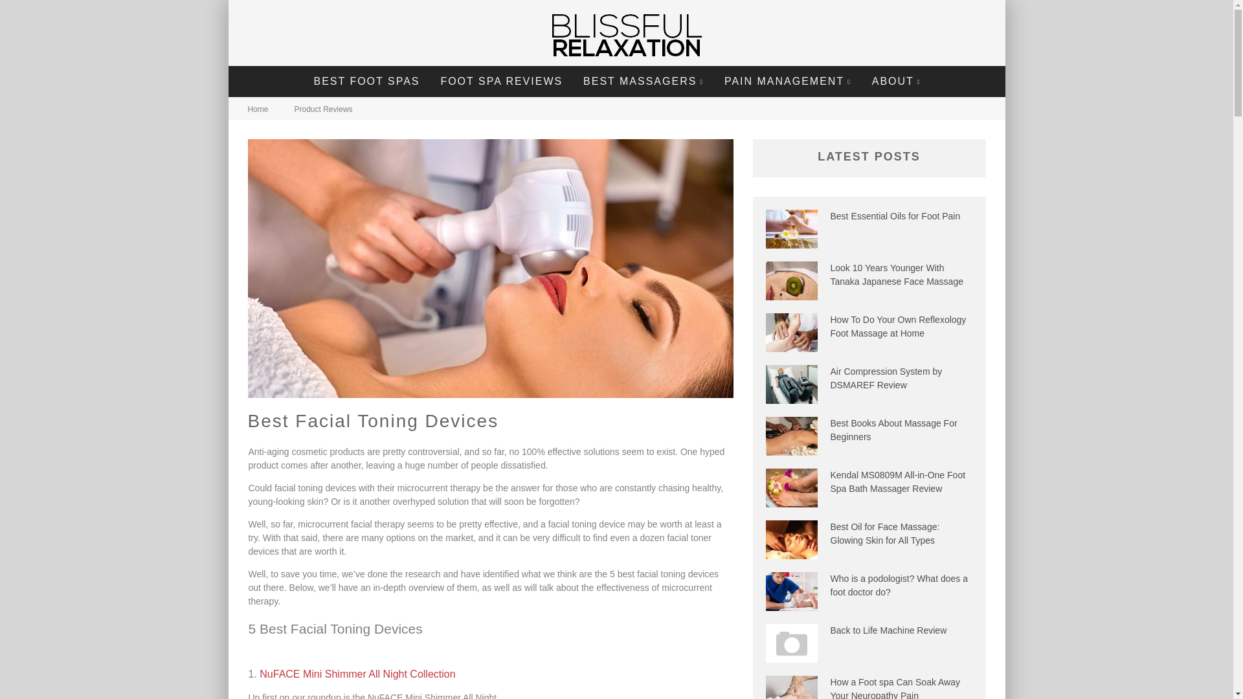 The image size is (1243, 699). I want to click on NuFACE Mini Shimmer All Night Collection, so click(357, 673).